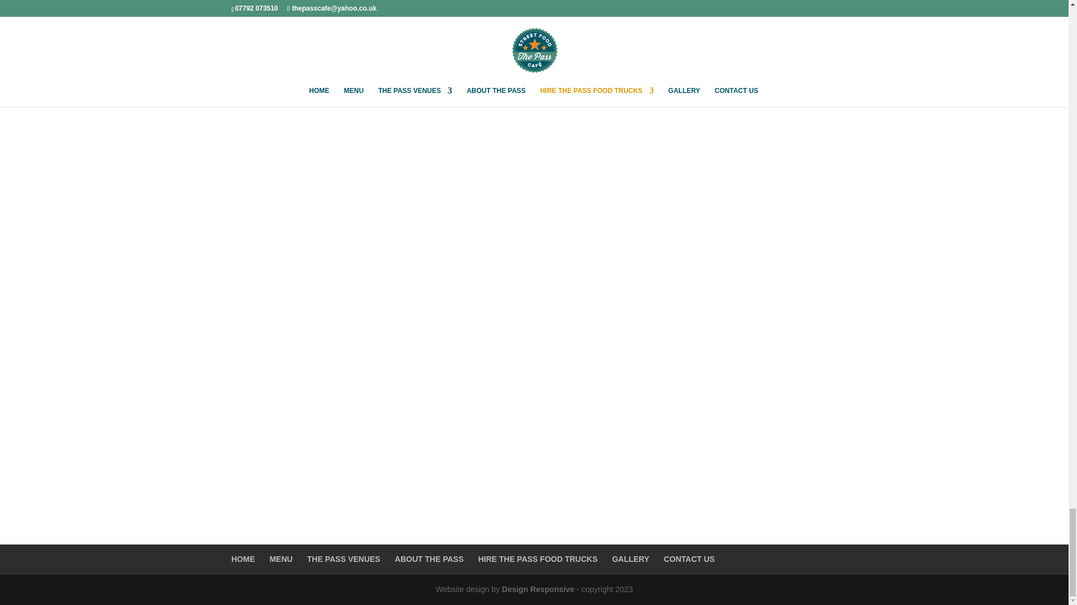 Image resolution: width=1077 pixels, height=605 pixels. What do you see at coordinates (242, 559) in the screenshot?
I see `HOME` at bounding box center [242, 559].